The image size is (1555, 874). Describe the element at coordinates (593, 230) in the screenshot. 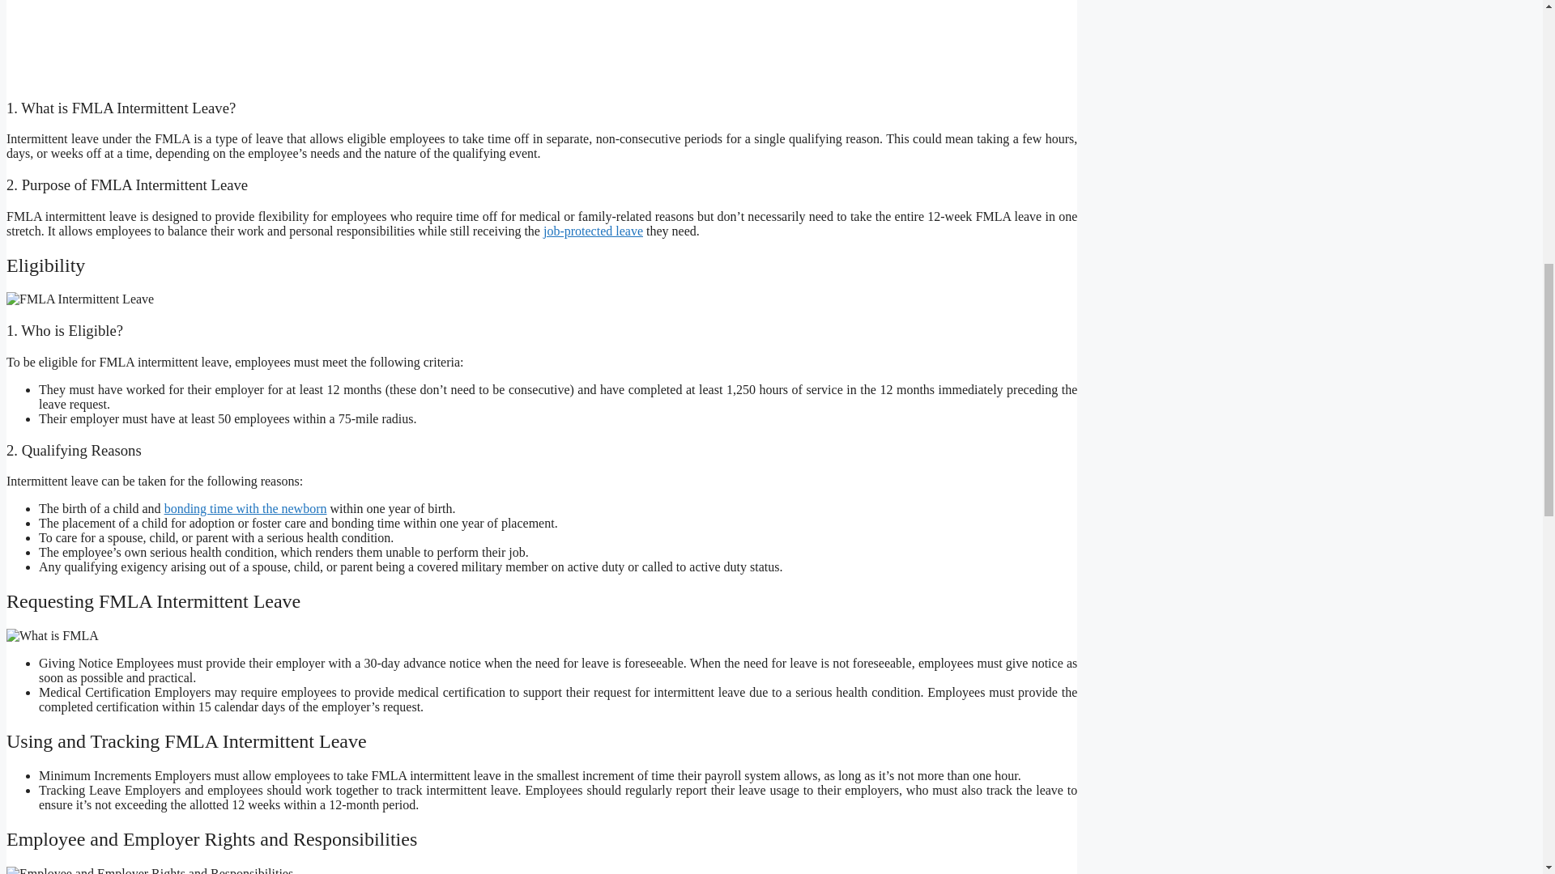

I see `job-protected leave` at that location.